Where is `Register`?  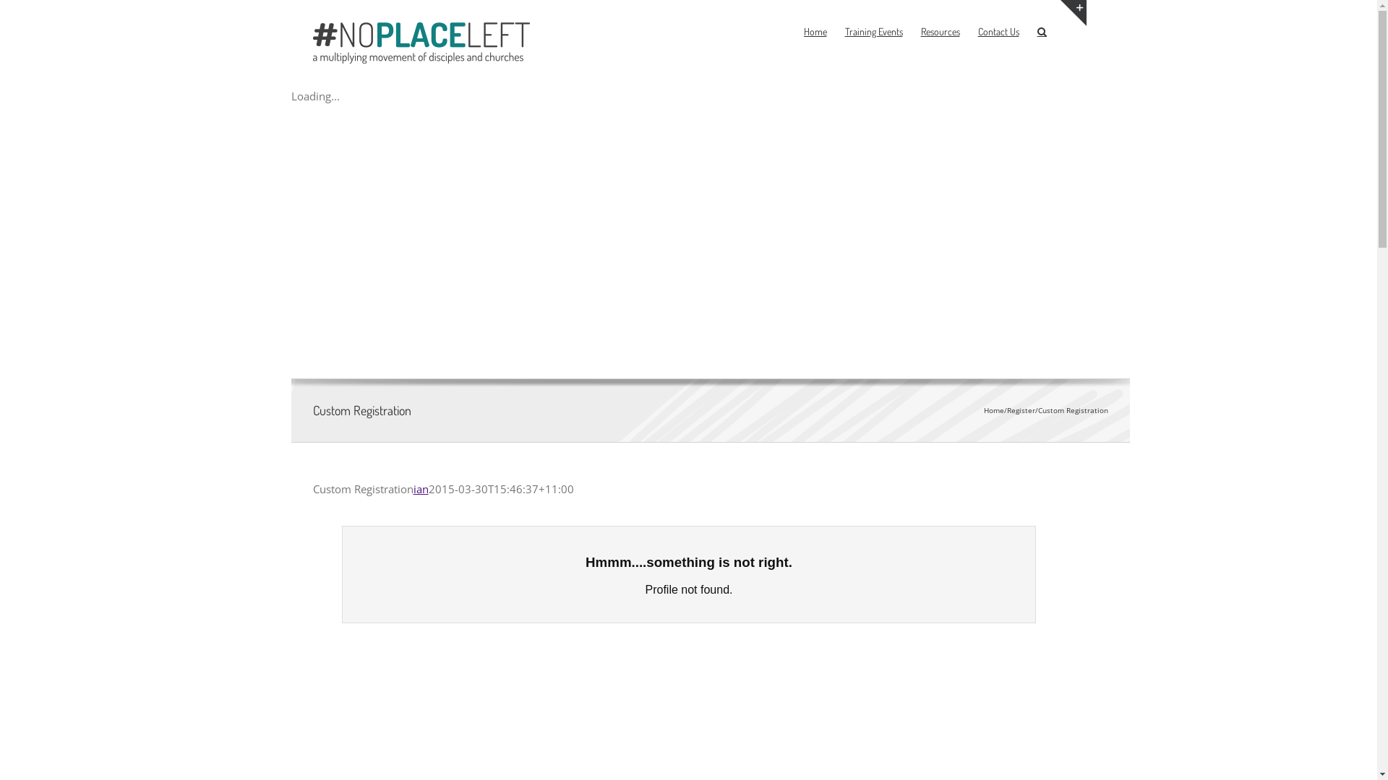 Register is located at coordinates (1021, 410).